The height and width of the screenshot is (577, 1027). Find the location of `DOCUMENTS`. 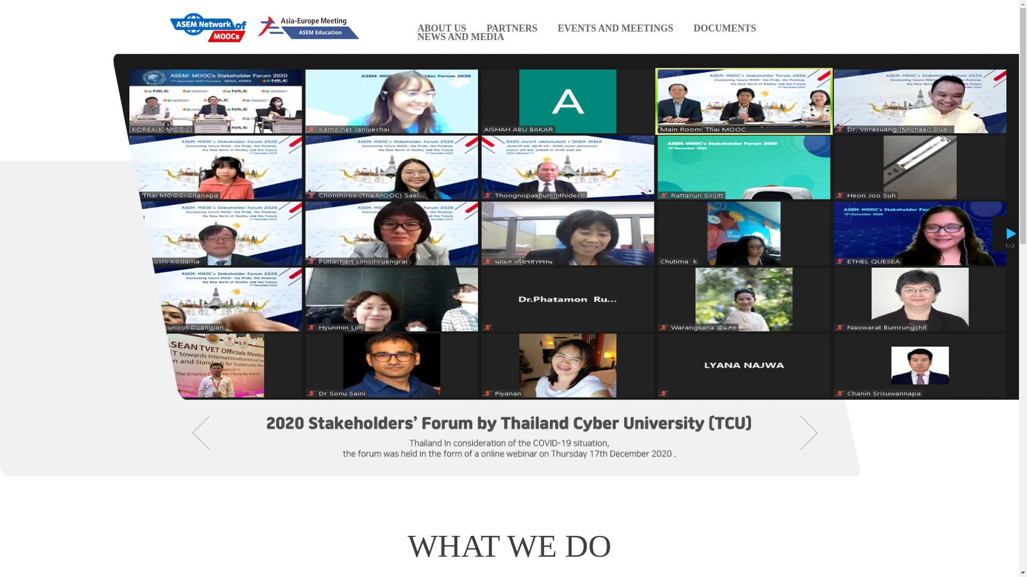

DOCUMENTS is located at coordinates (725, 28).